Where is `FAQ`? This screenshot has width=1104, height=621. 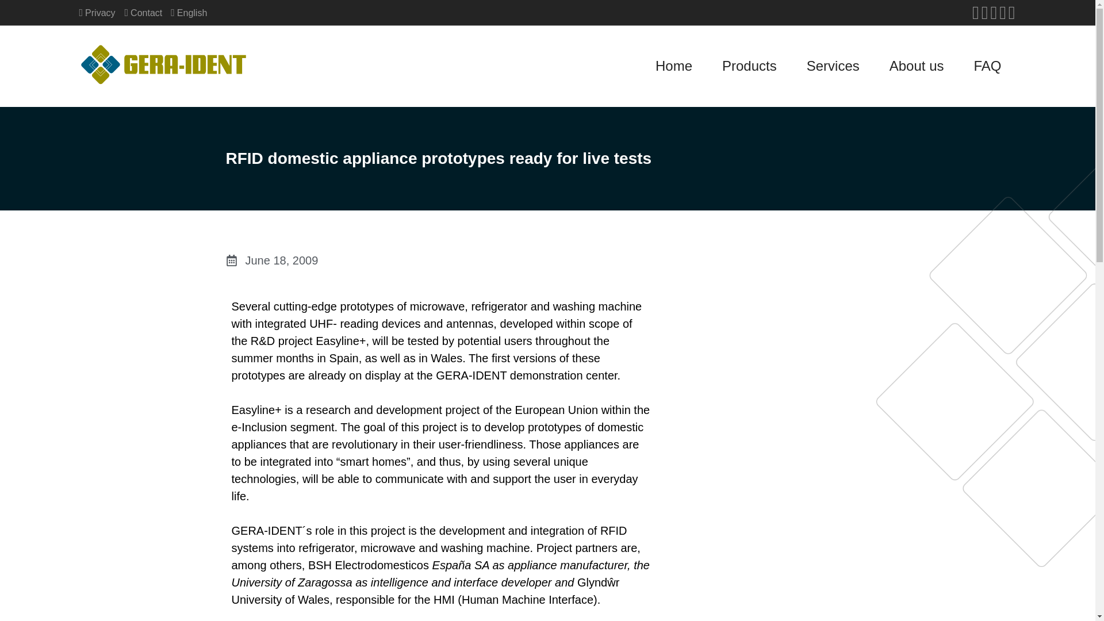
FAQ is located at coordinates (987, 66).